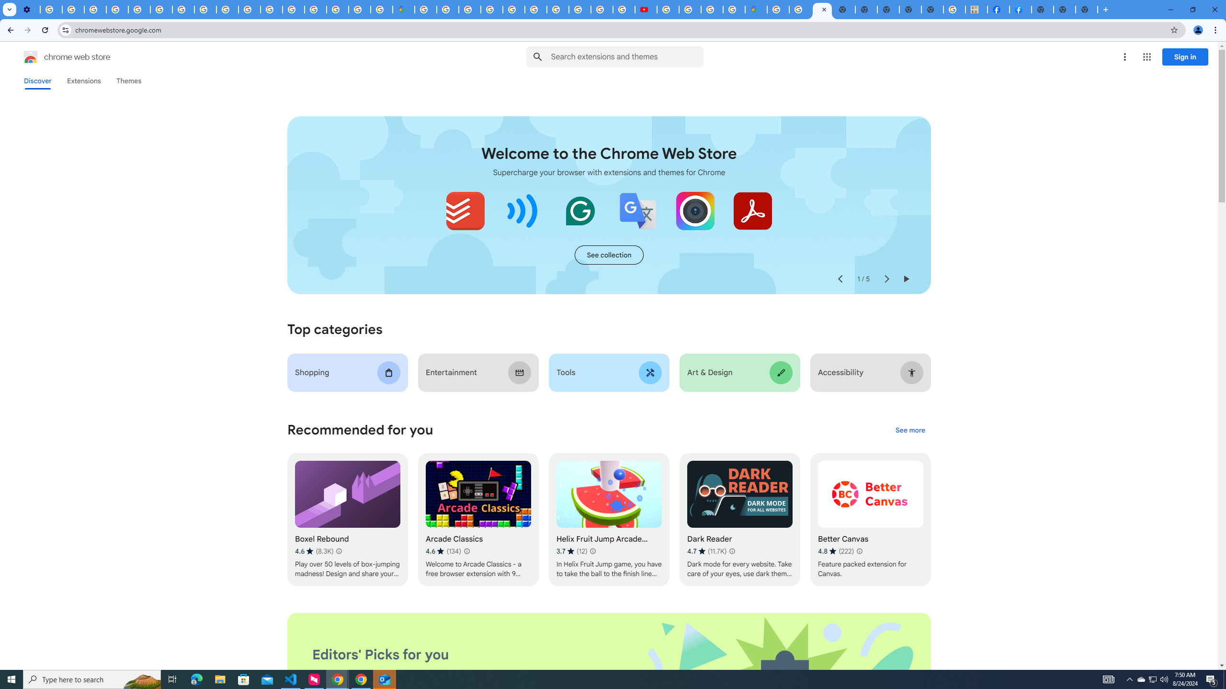  What do you see at coordinates (609, 255) in the screenshot?
I see `See more of the "Extensions starter kit" collection` at bounding box center [609, 255].